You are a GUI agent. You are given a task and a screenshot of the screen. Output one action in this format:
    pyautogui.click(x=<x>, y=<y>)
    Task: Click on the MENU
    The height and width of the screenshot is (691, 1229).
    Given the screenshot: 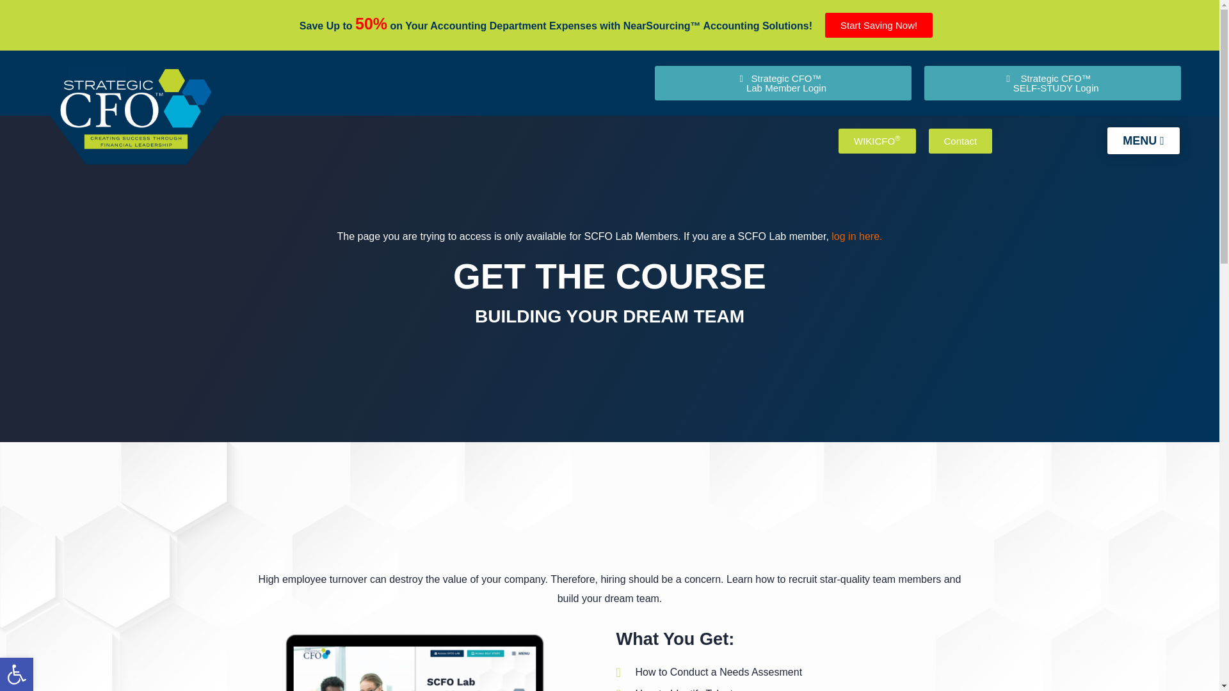 What is the action you would take?
    pyautogui.click(x=1143, y=140)
    